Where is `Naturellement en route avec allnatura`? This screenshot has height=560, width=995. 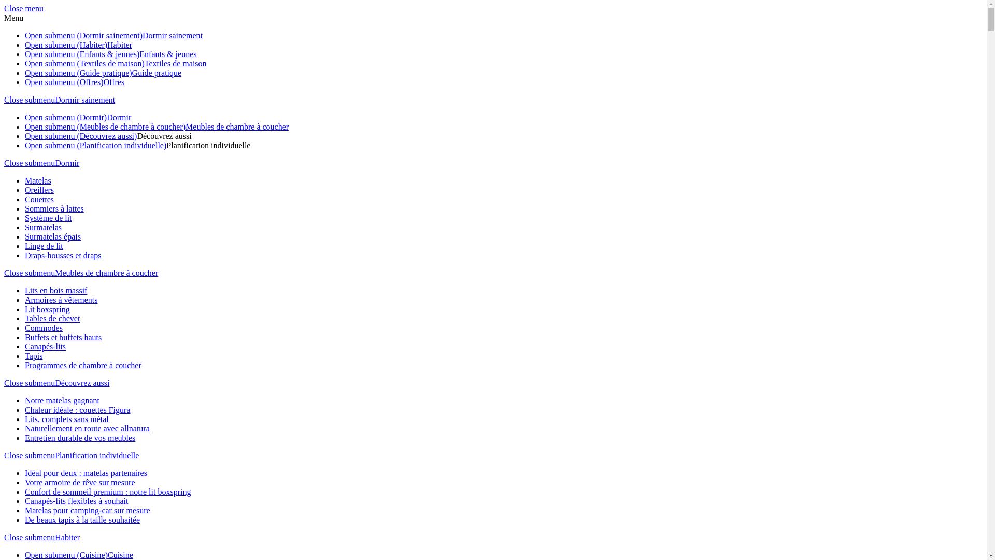
Naturellement en route avec allnatura is located at coordinates (87, 428).